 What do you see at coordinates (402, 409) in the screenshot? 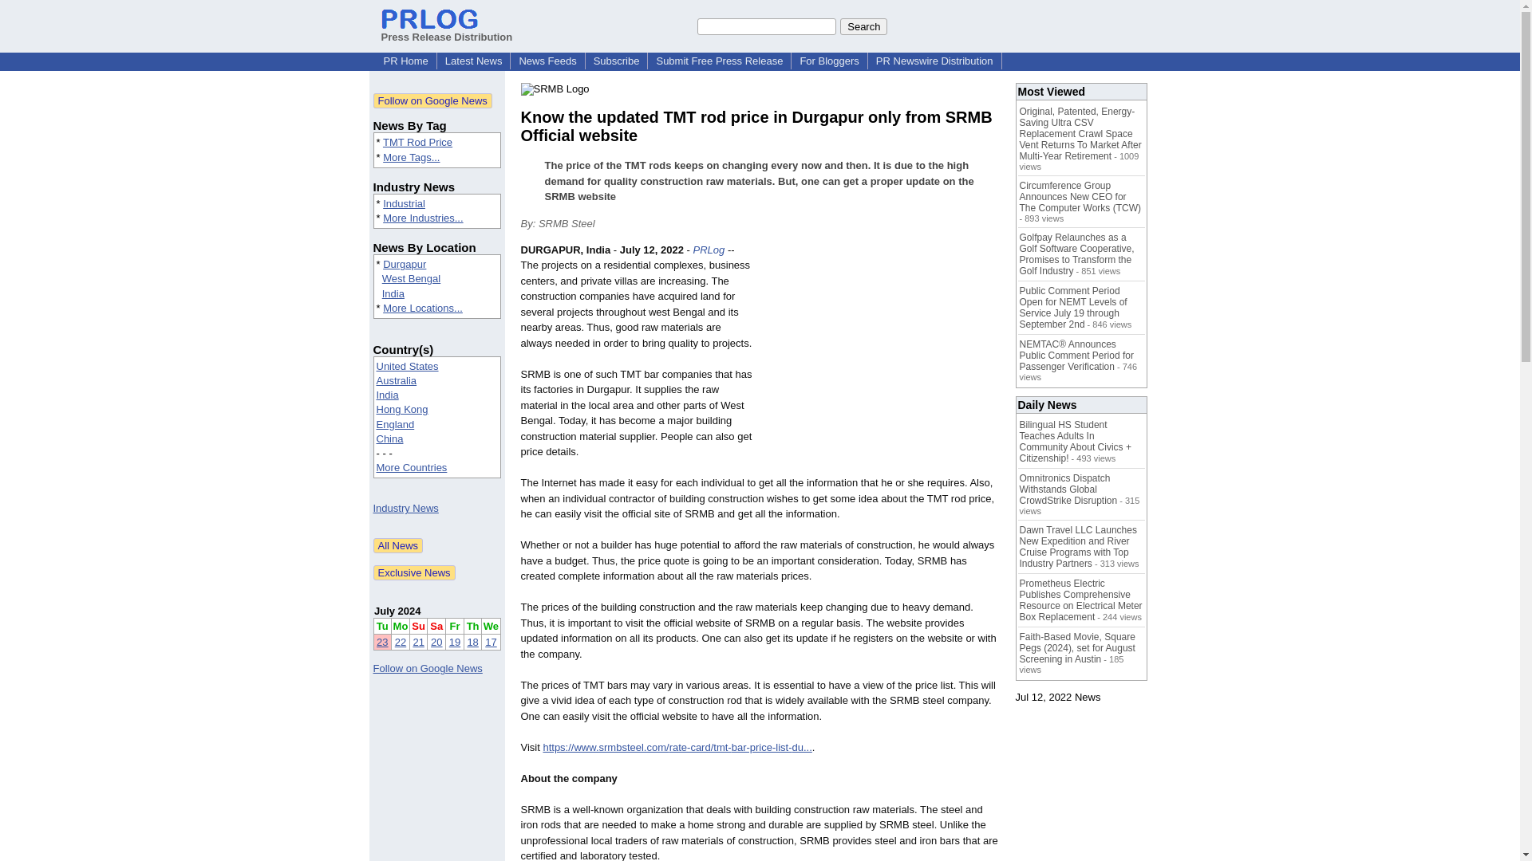
I see `Hong Kong` at bounding box center [402, 409].